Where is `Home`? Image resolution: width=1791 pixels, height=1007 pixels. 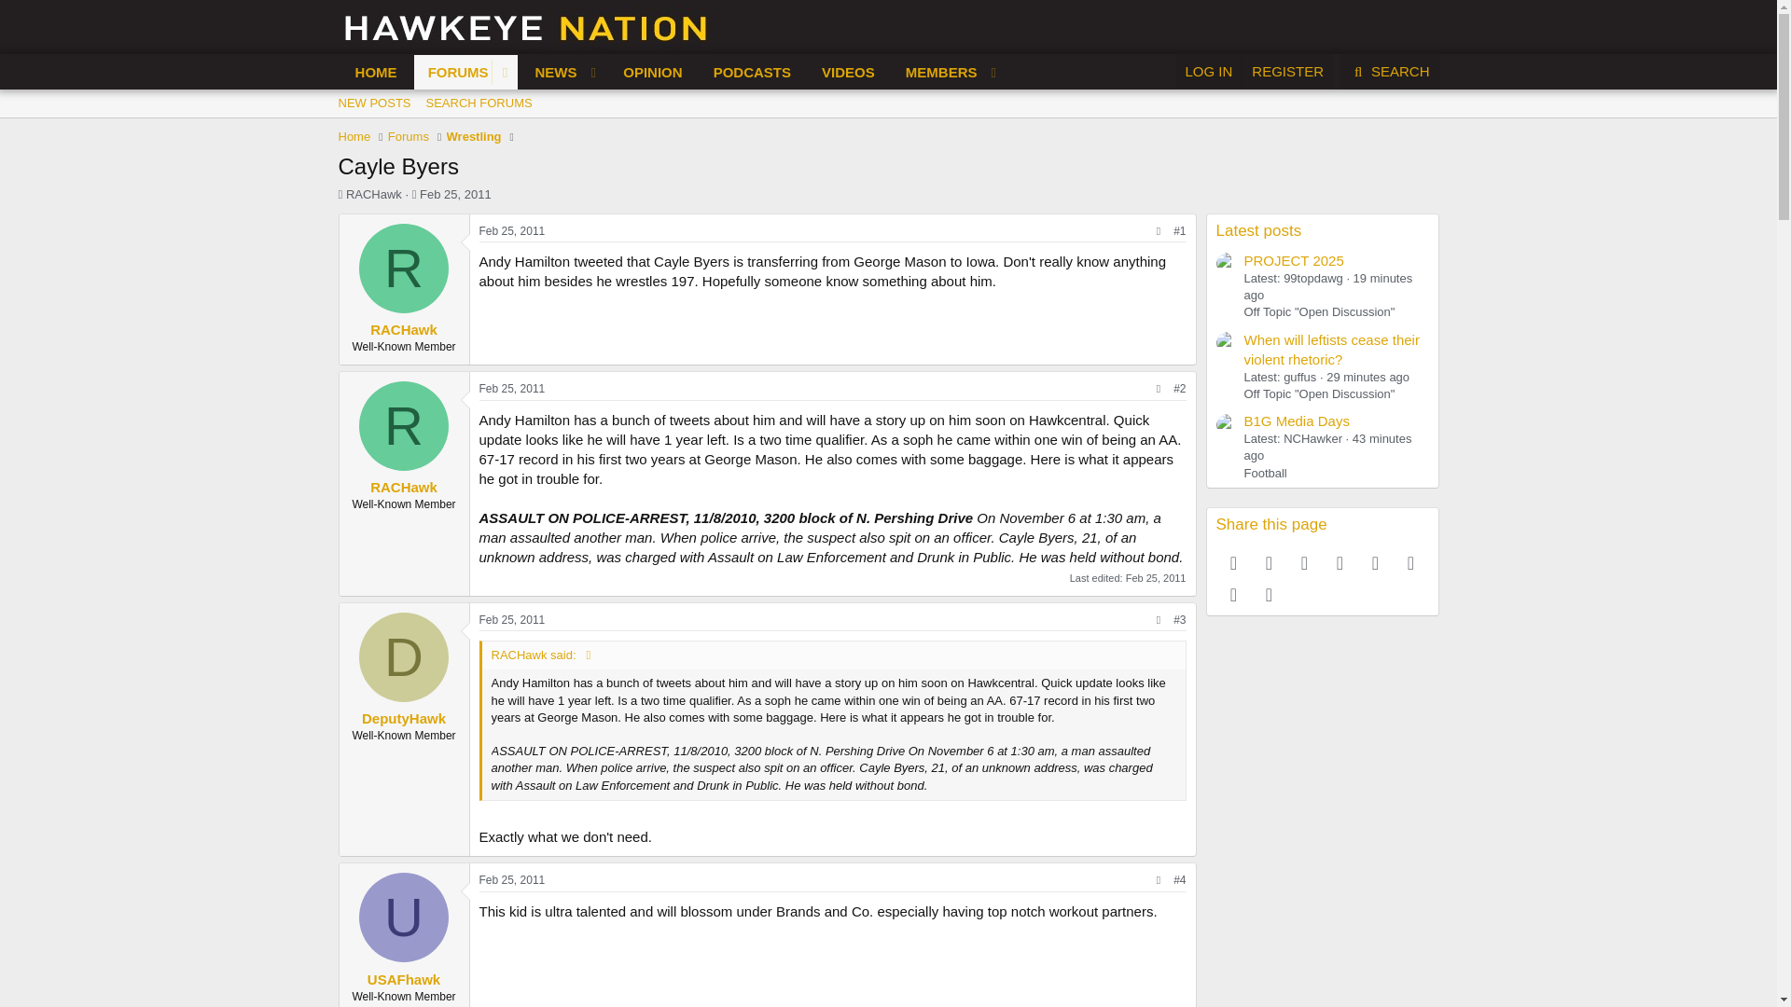 Home is located at coordinates (354, 136).